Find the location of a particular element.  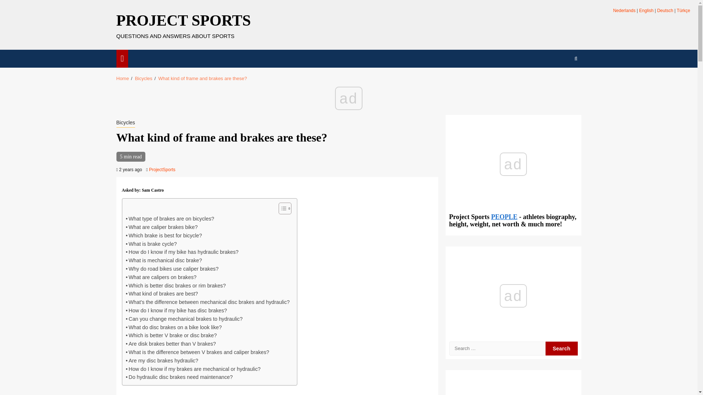

How do I know if my bike has hydraulic brakes? is located at coordinates (182, 252).